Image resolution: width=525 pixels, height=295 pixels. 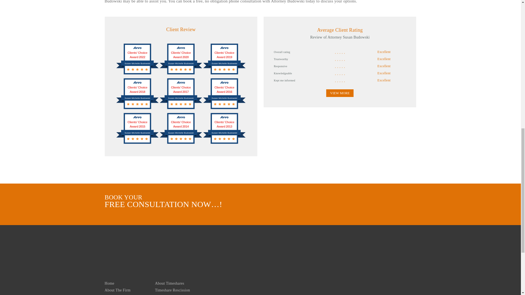 I want to click on About Timeshares, so click(x=170, y=284).